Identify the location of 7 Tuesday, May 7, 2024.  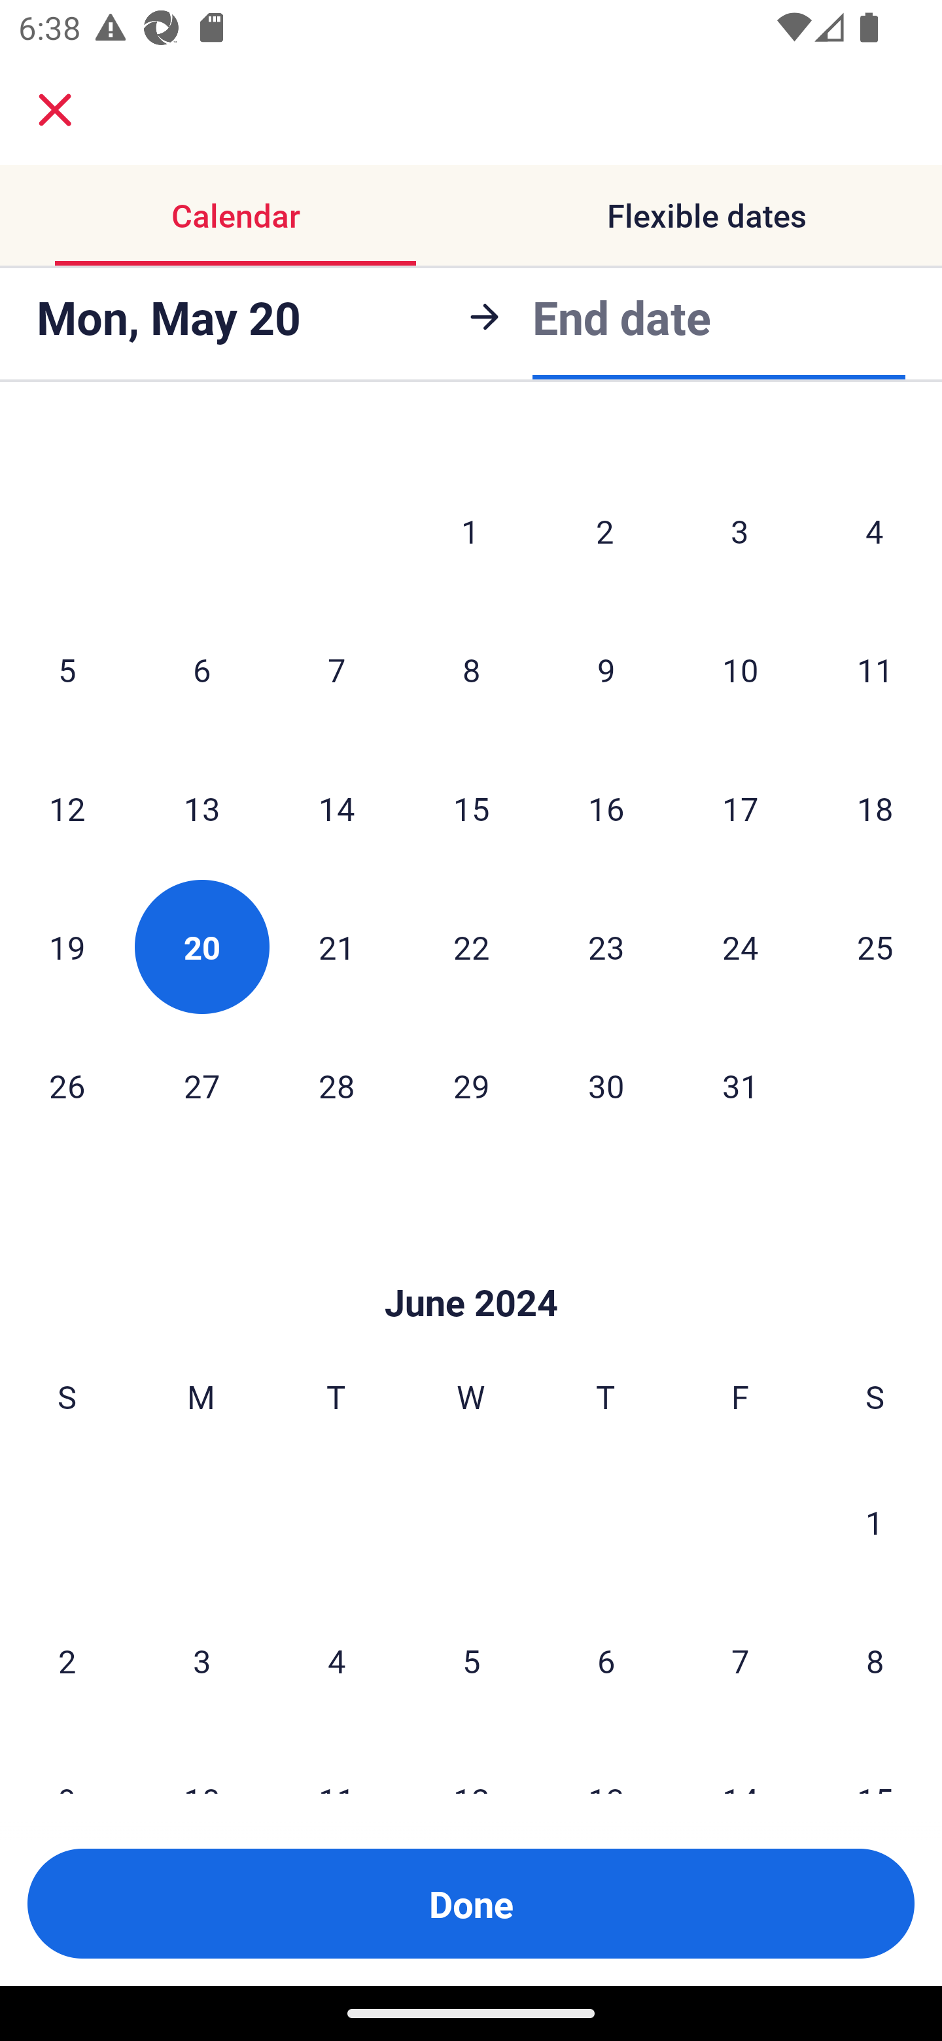
(336, 669).